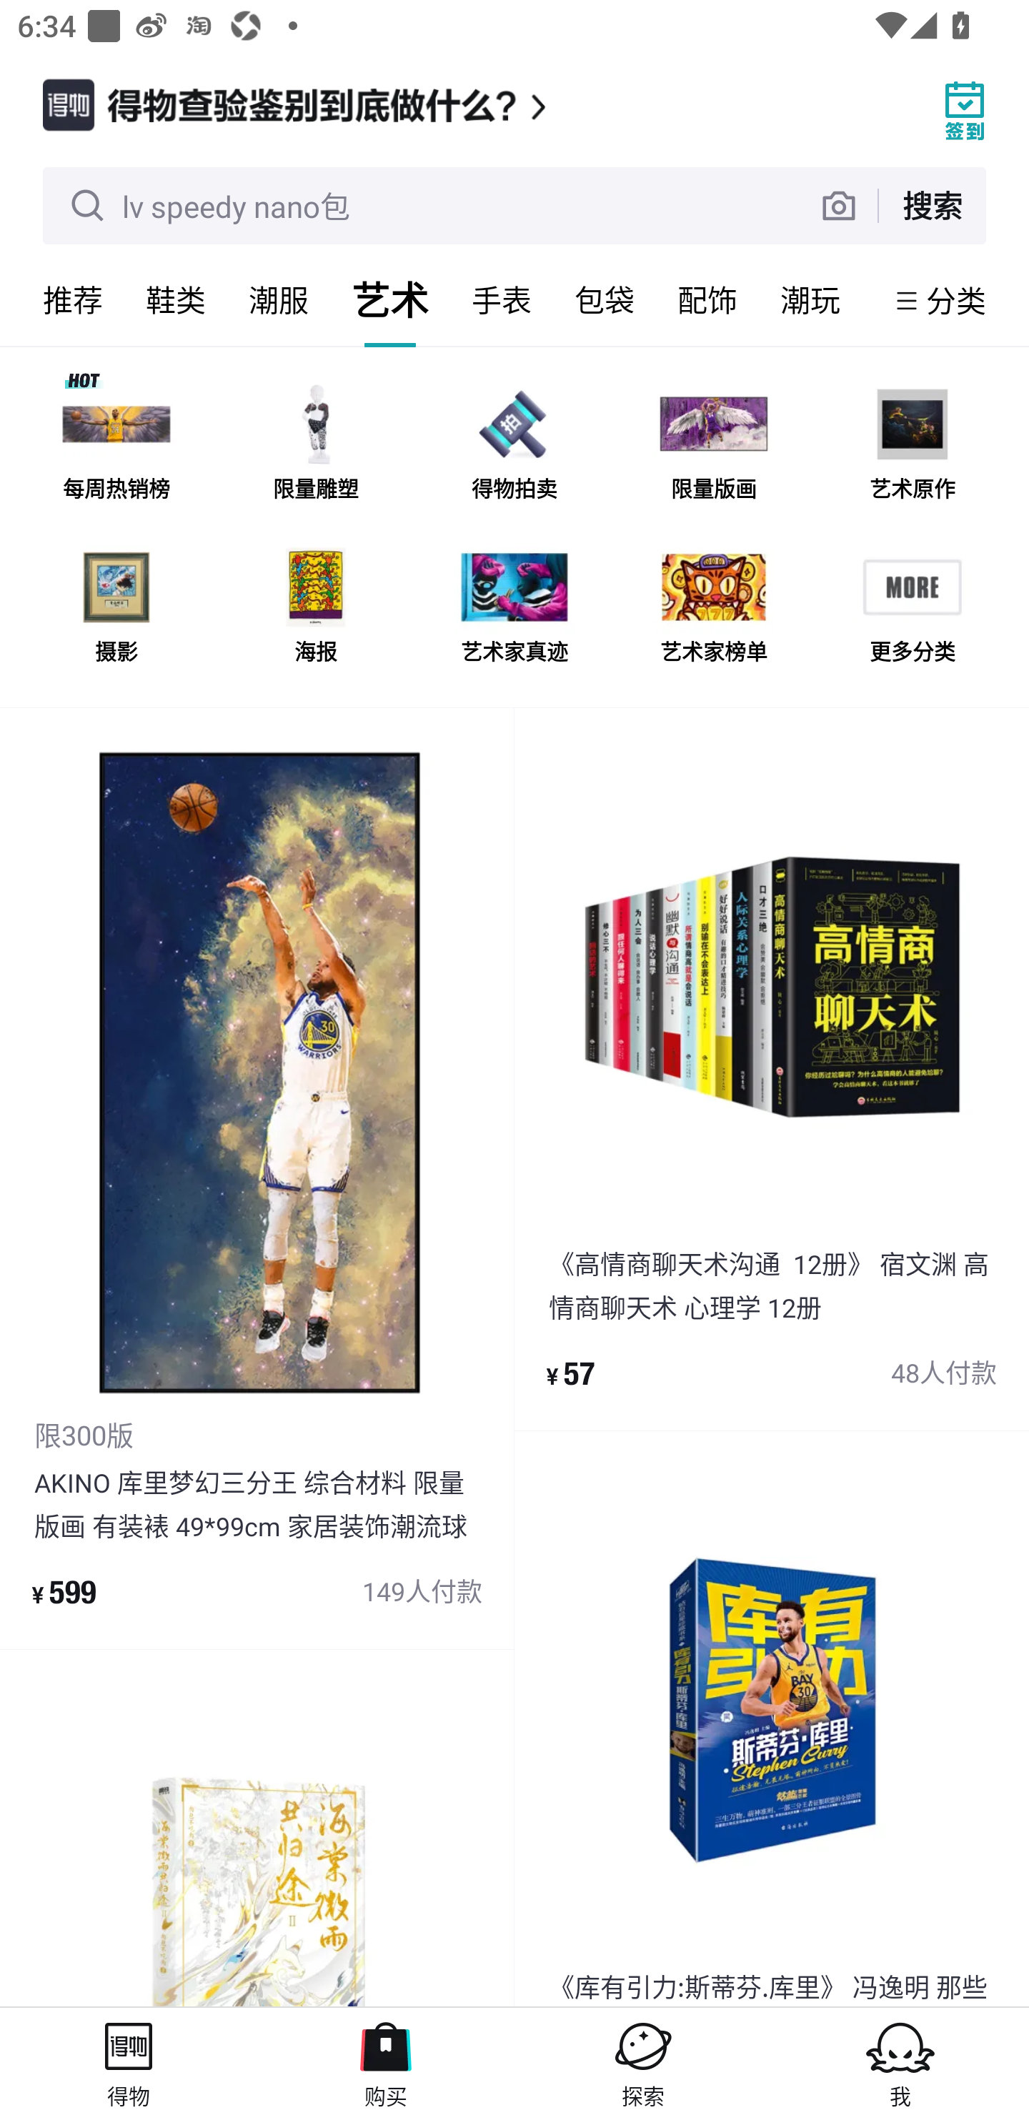 This screenshot has height=2115, width=1029. What do you see at coordinates (315, 607) in the screenshot?
I see `海报` at bounding box center [315, 607].